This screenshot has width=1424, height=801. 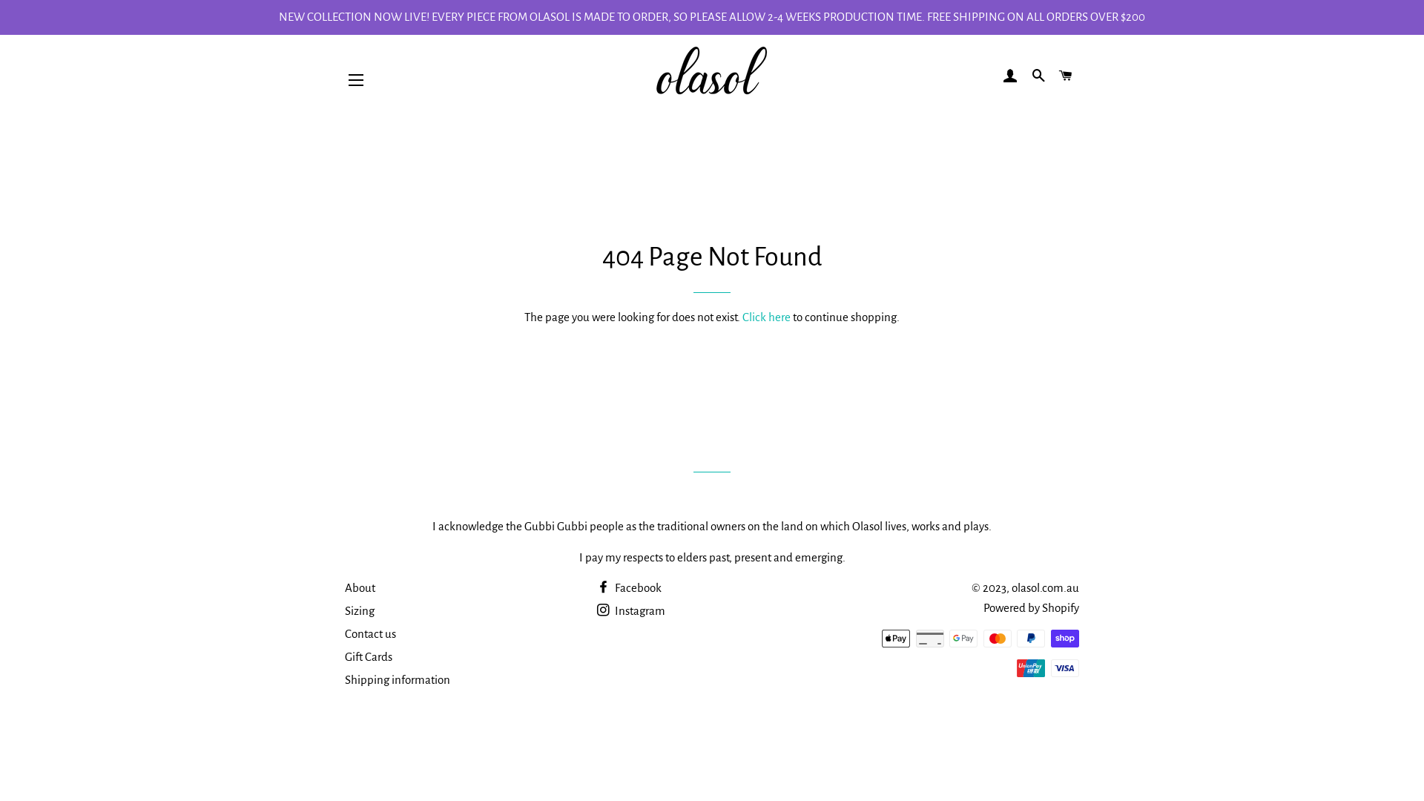 I want to click on Facebook, so click(x=629, y=587).